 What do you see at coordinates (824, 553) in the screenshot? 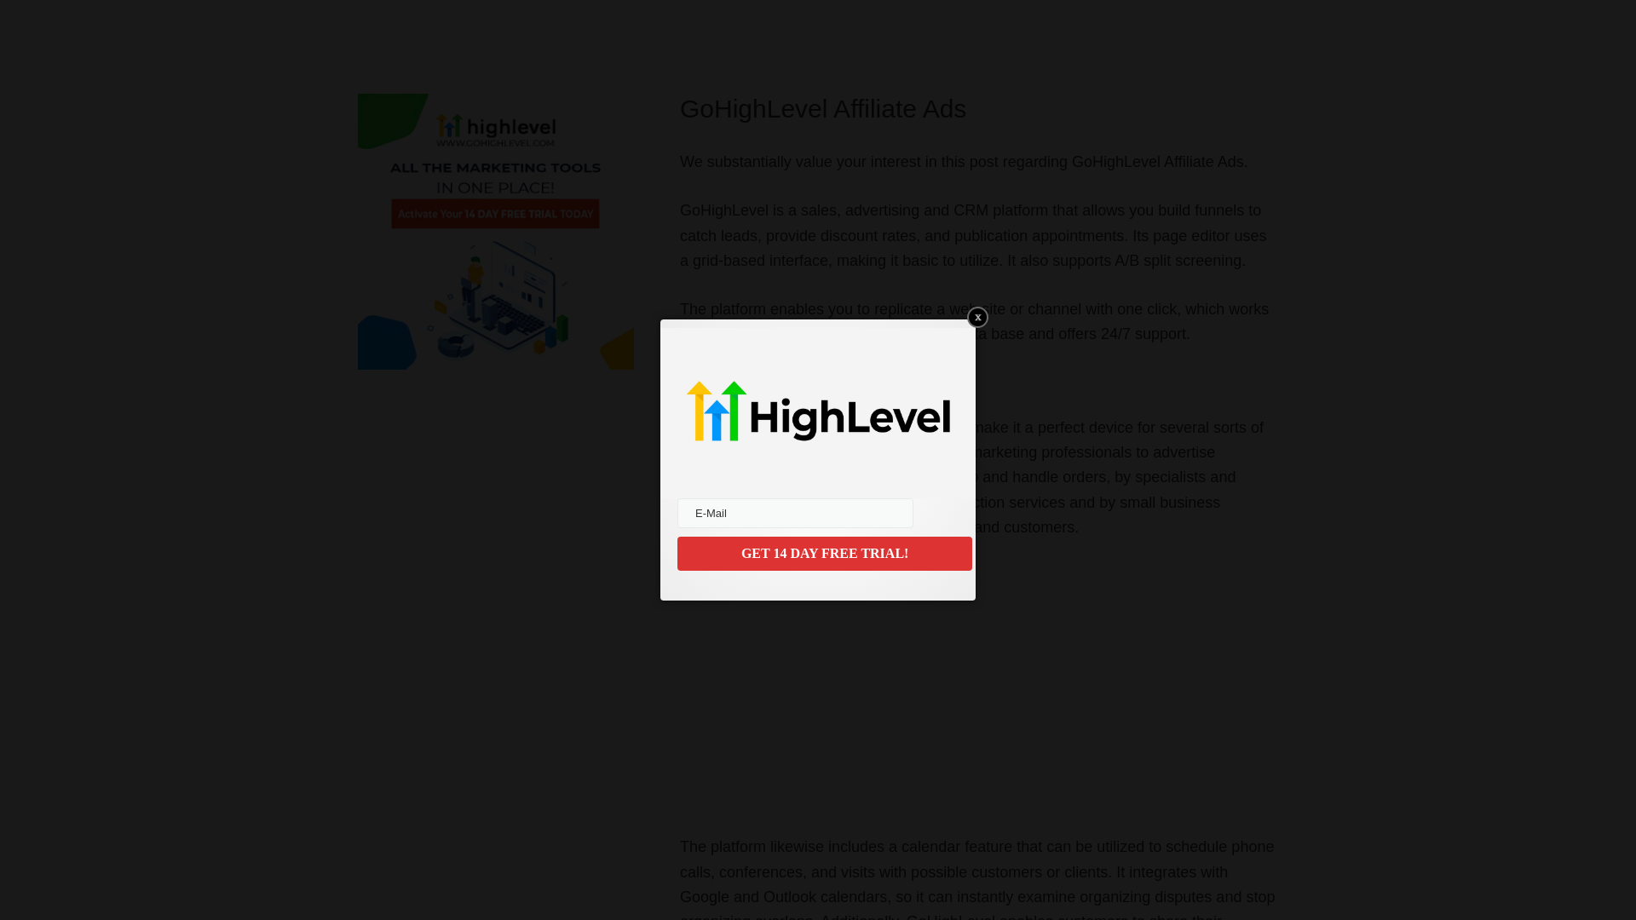
I see `GET 14 DAY FREE TRIAL!` at bounding box center [824, 553].